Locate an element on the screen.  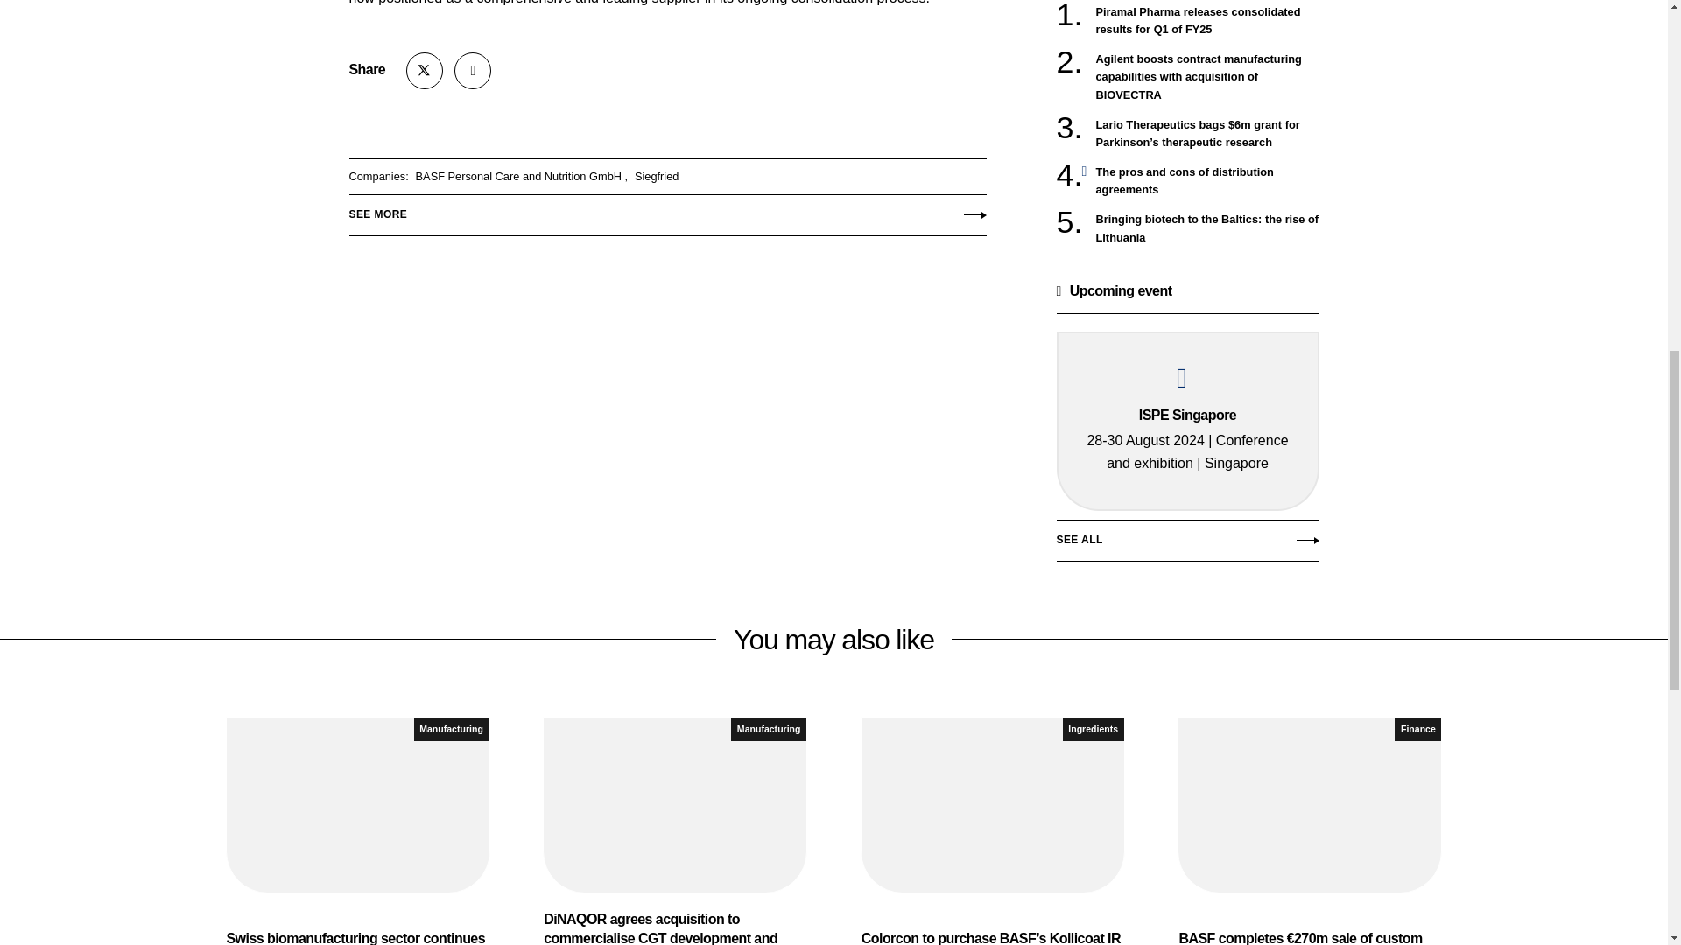
Bringing biotech to the Baltics: the rise of Lithuania is located at coordinates (1207, 227).